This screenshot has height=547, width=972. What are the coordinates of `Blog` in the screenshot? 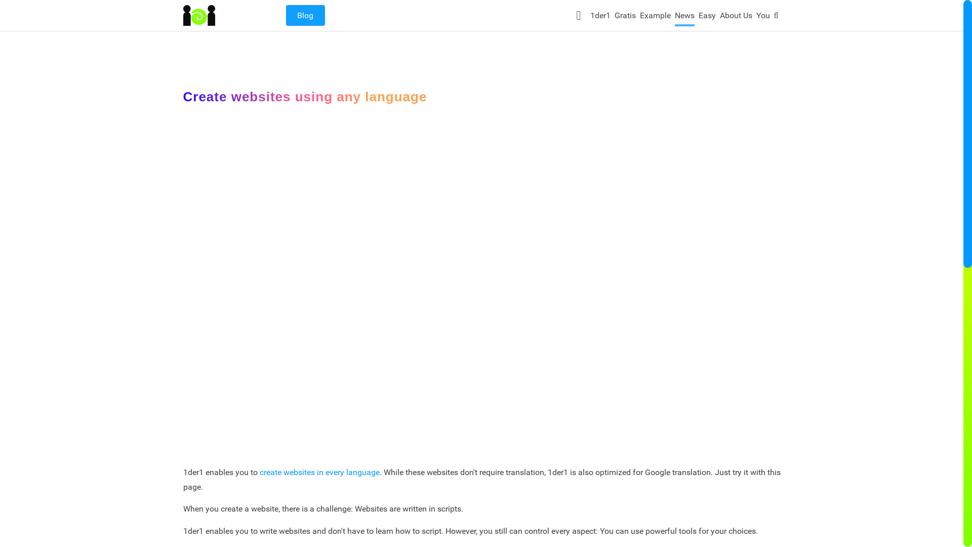 It's located at (305, 15).